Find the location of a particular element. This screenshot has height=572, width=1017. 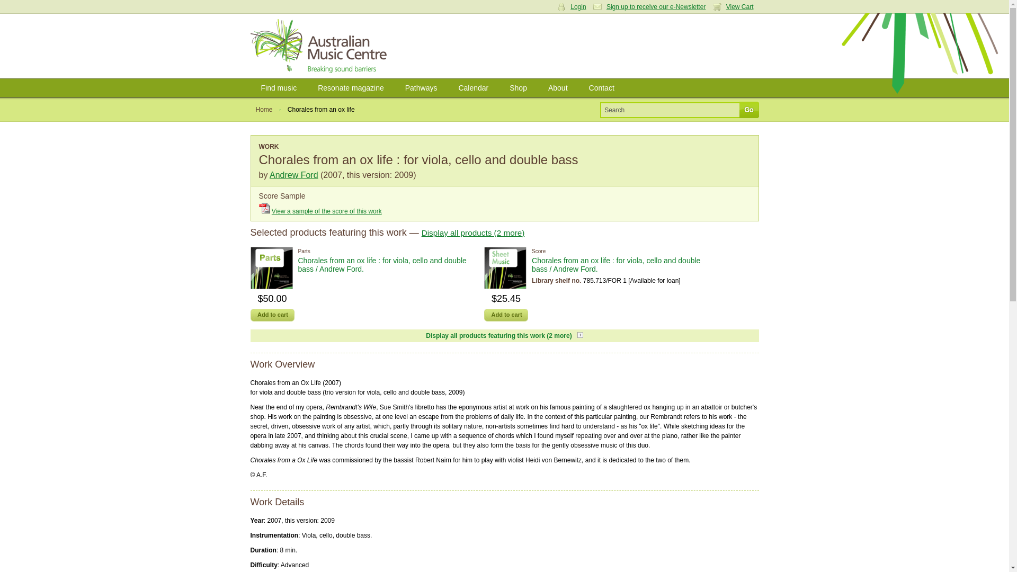

Search is located at coordinates (671, 110).